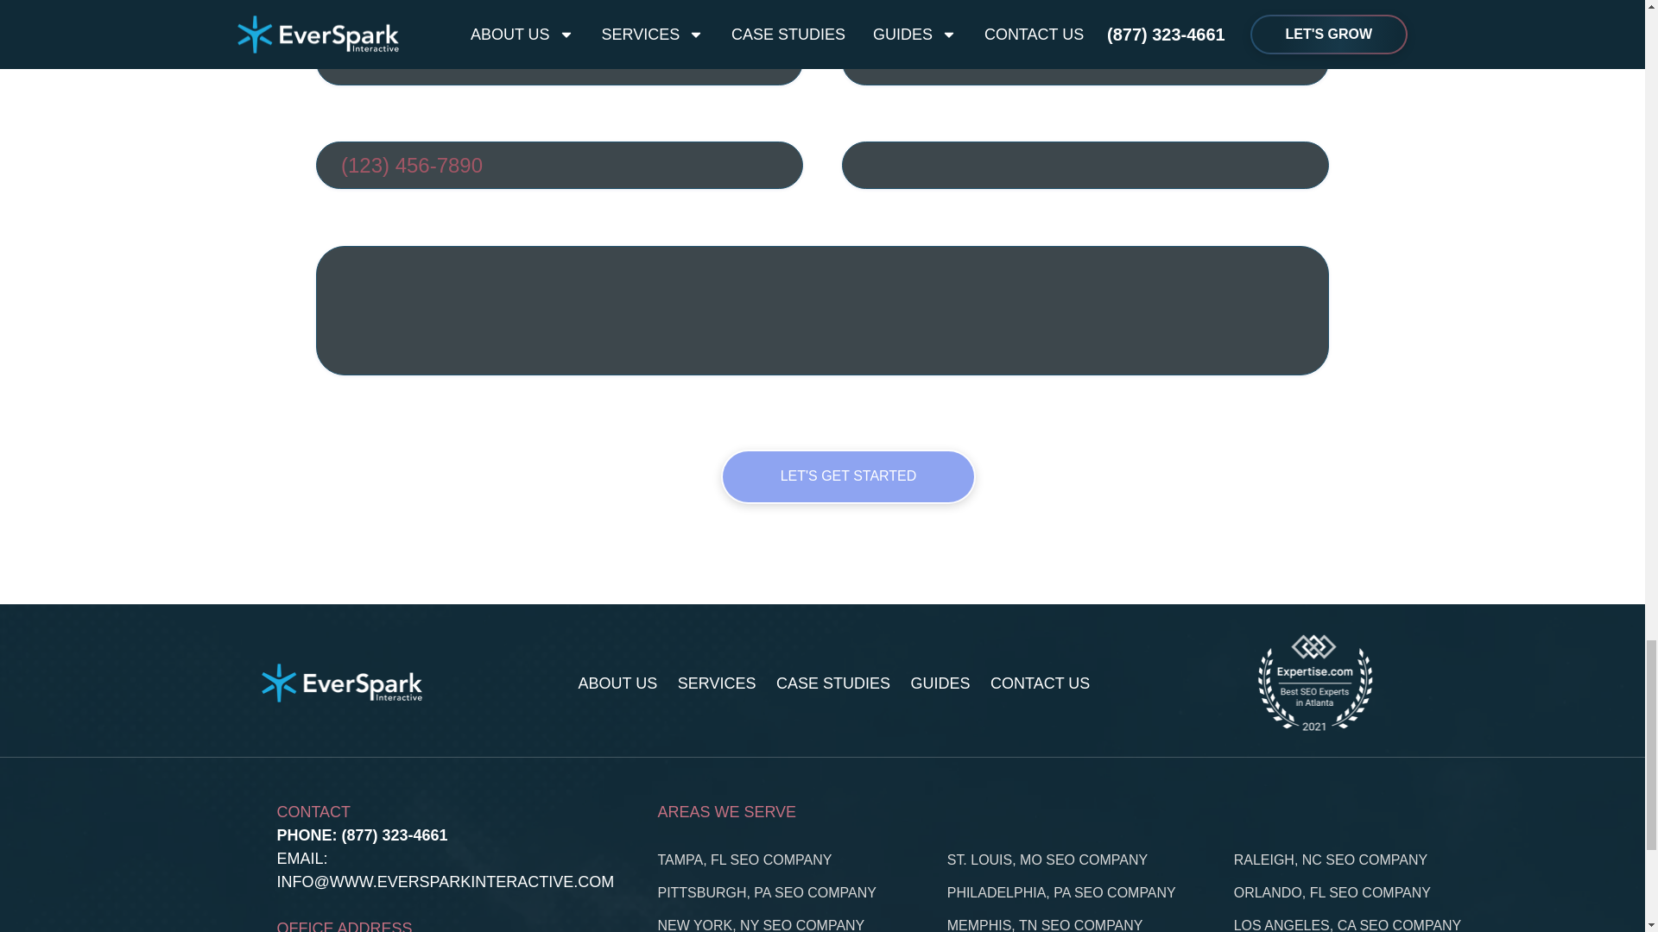 The height and width of the screenshot is (932, 1658). Describe the element at coordinates (341, 683) in the screenshot. I see `logo2` at that location.